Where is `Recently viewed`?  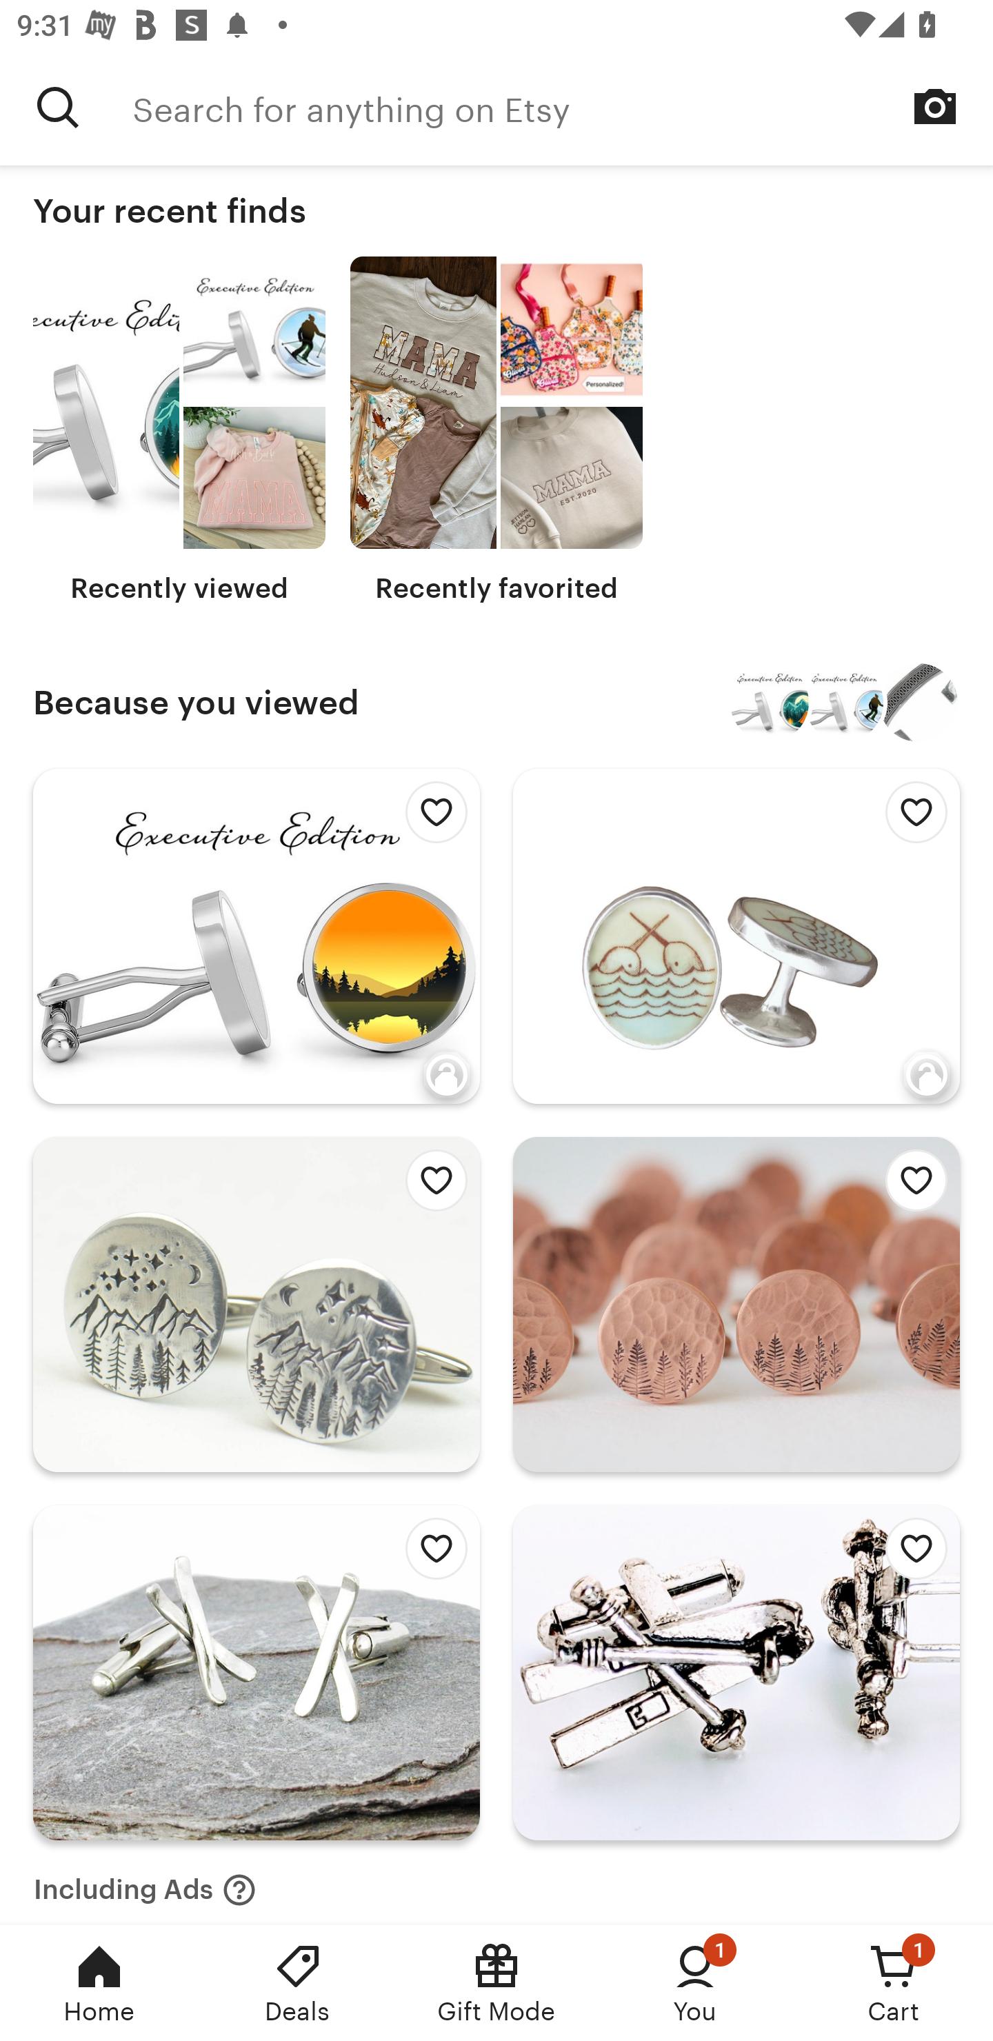
Recently viewed is located at coordinates (179, 430).